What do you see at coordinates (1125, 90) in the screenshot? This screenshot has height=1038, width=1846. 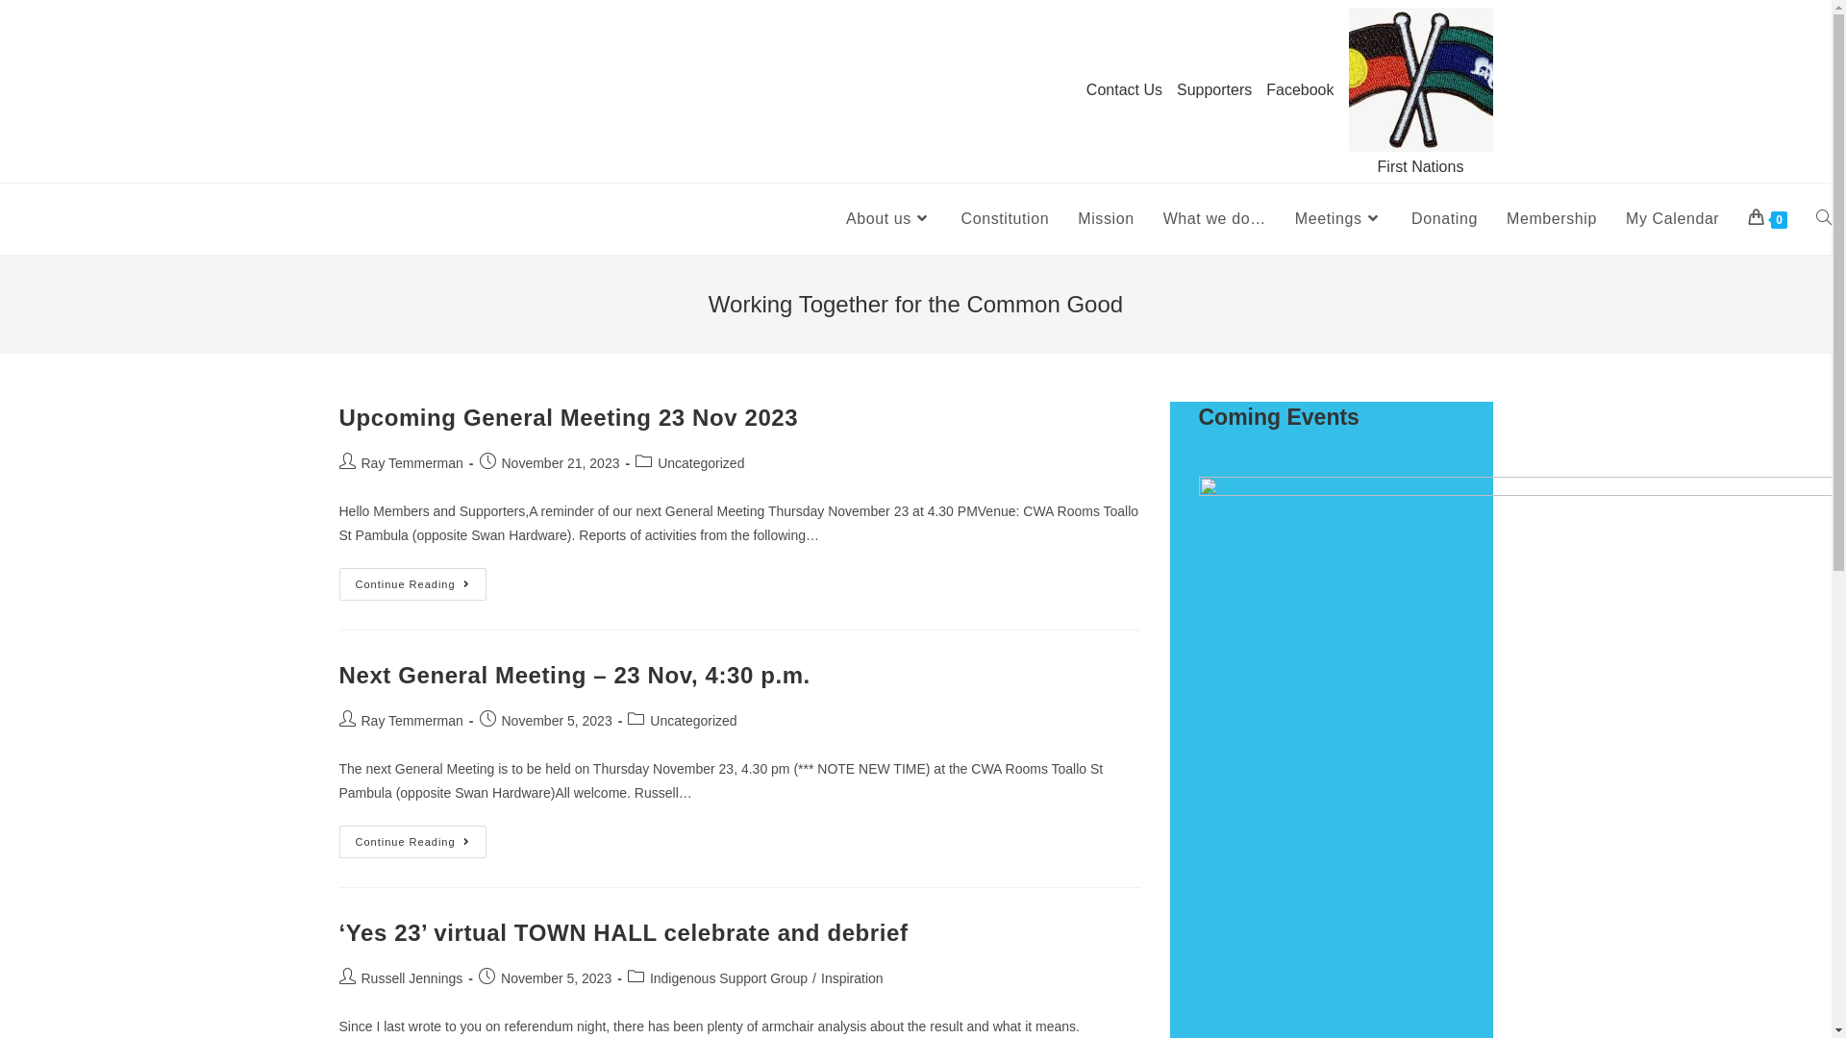 I see `Contact Us` at bounding box center [1125, 90].